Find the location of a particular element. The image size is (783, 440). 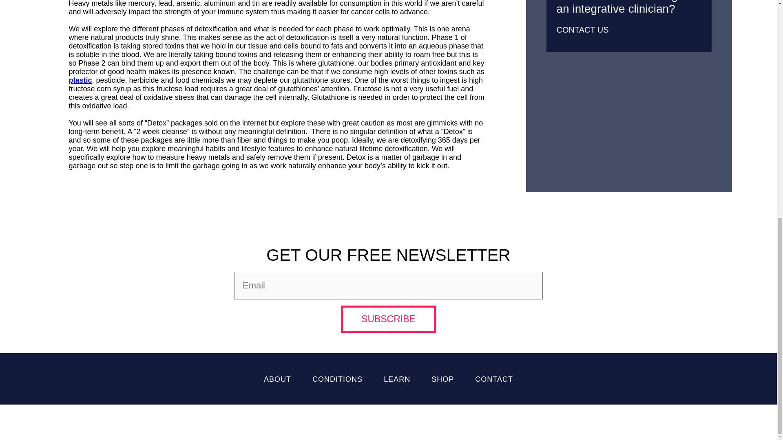

CONTACT US is located at coordinates (583, 29).